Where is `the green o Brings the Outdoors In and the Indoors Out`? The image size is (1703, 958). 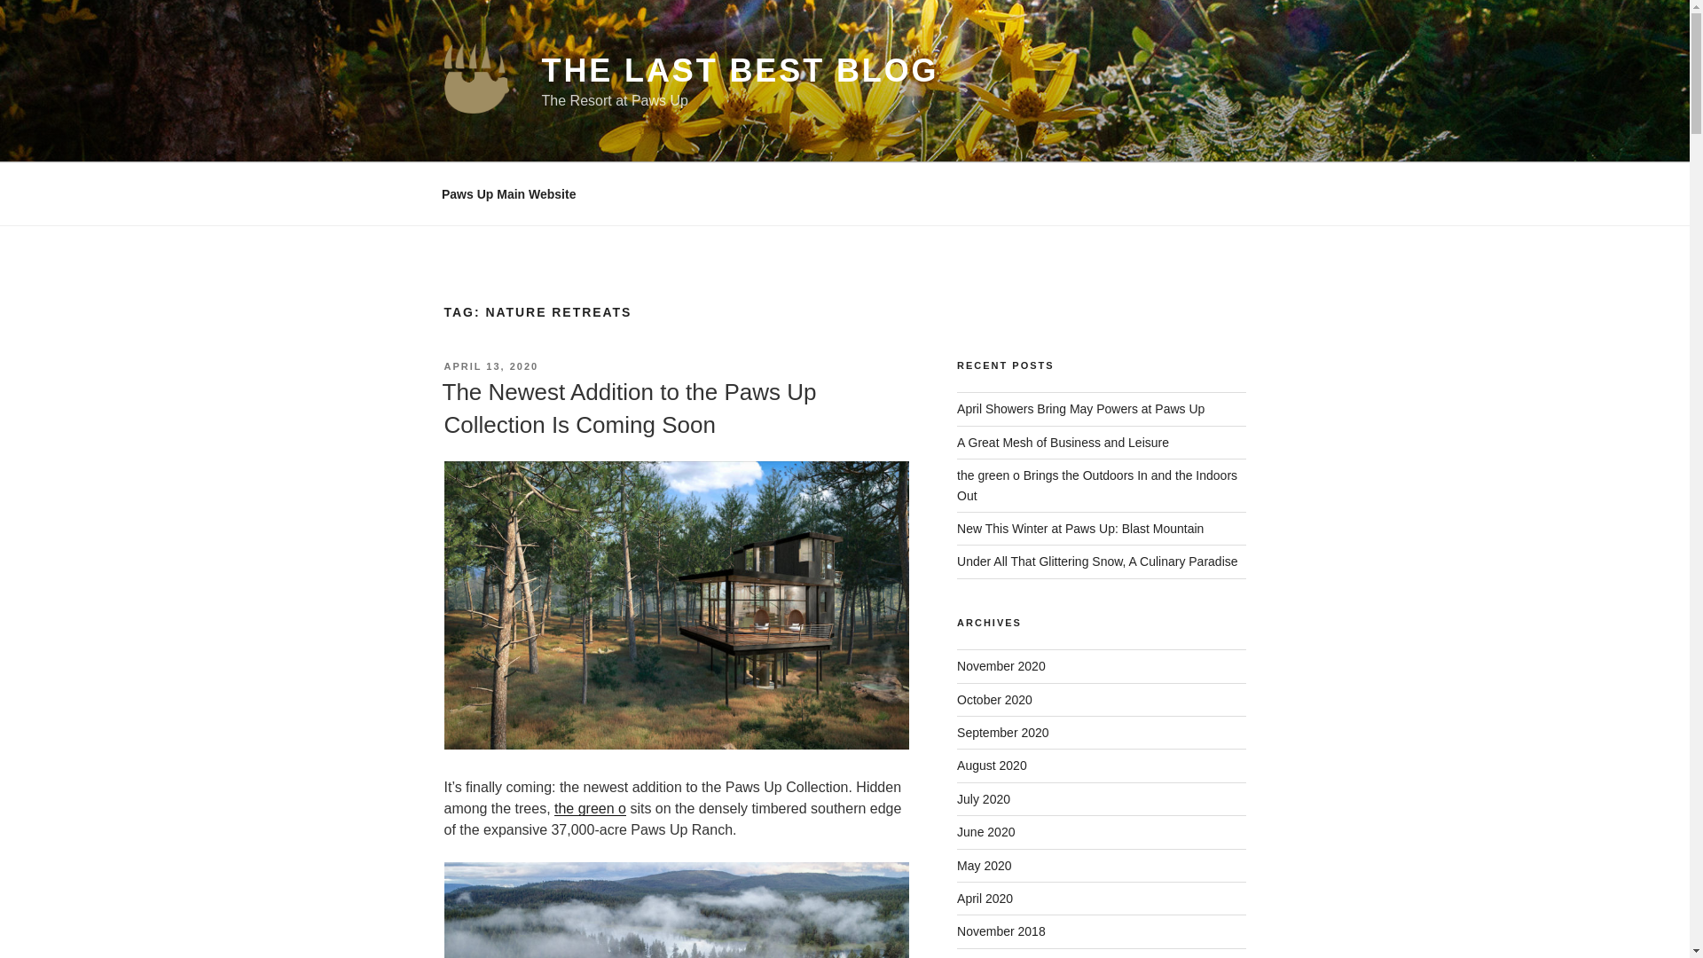
the green o Brings the Outdoors In and the Indoors Out is located at coordinates (1097, 484).